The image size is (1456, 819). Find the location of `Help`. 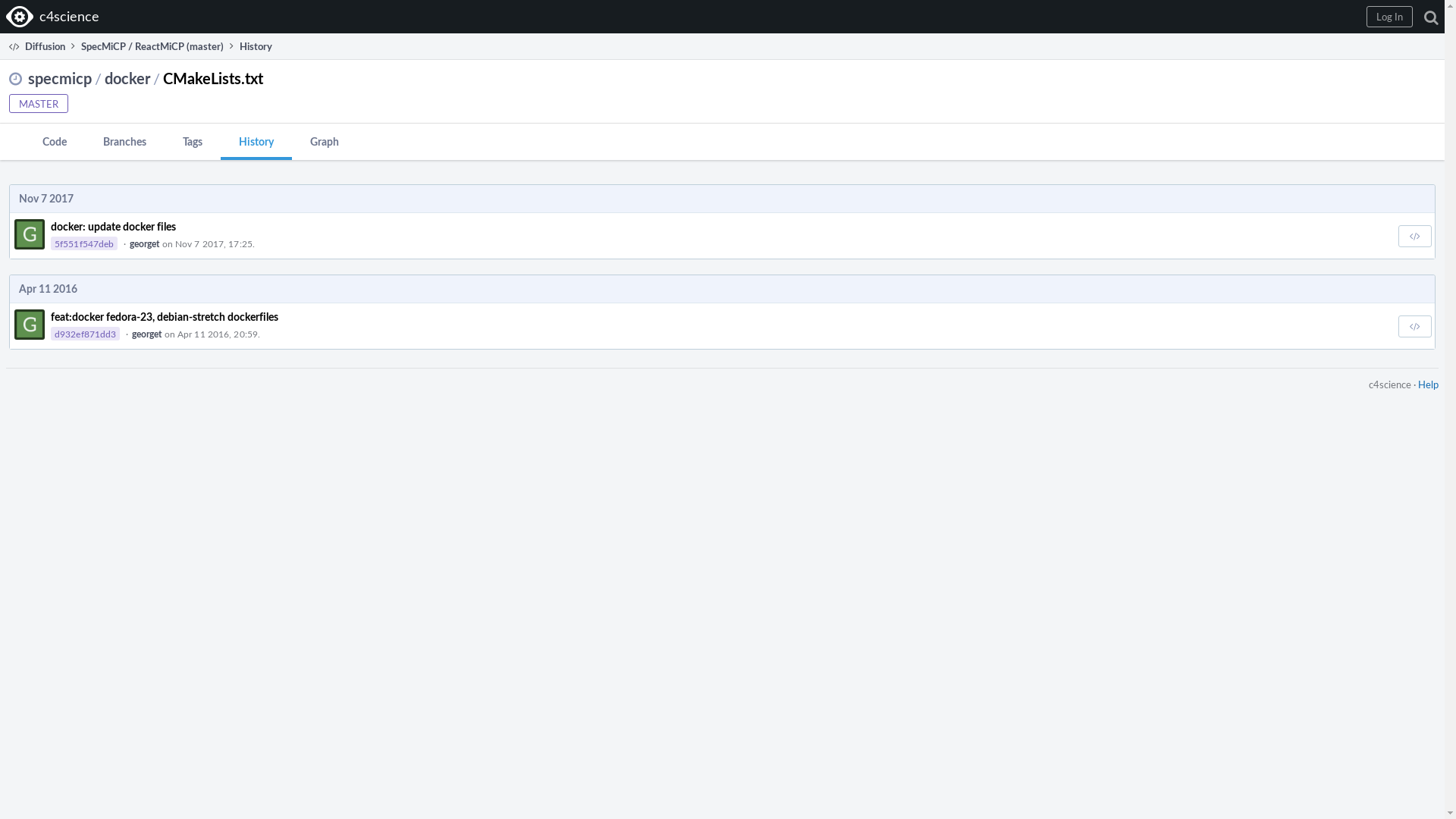

Help is located at coordinates (1429, 384).